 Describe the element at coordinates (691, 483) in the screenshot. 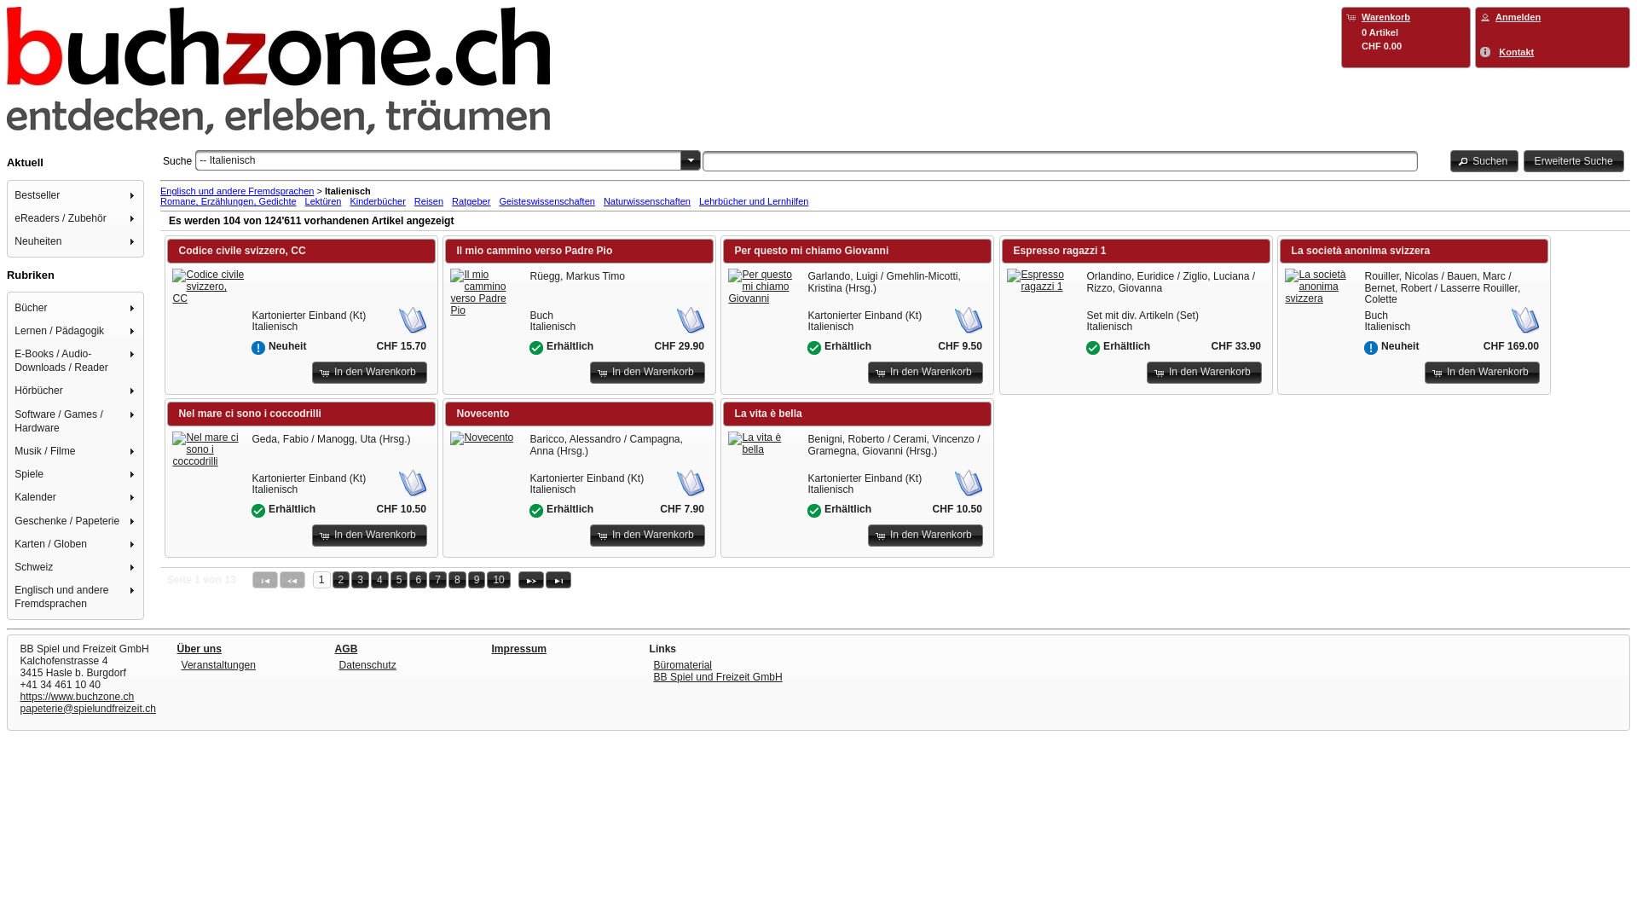

I see `Buch` at that location.